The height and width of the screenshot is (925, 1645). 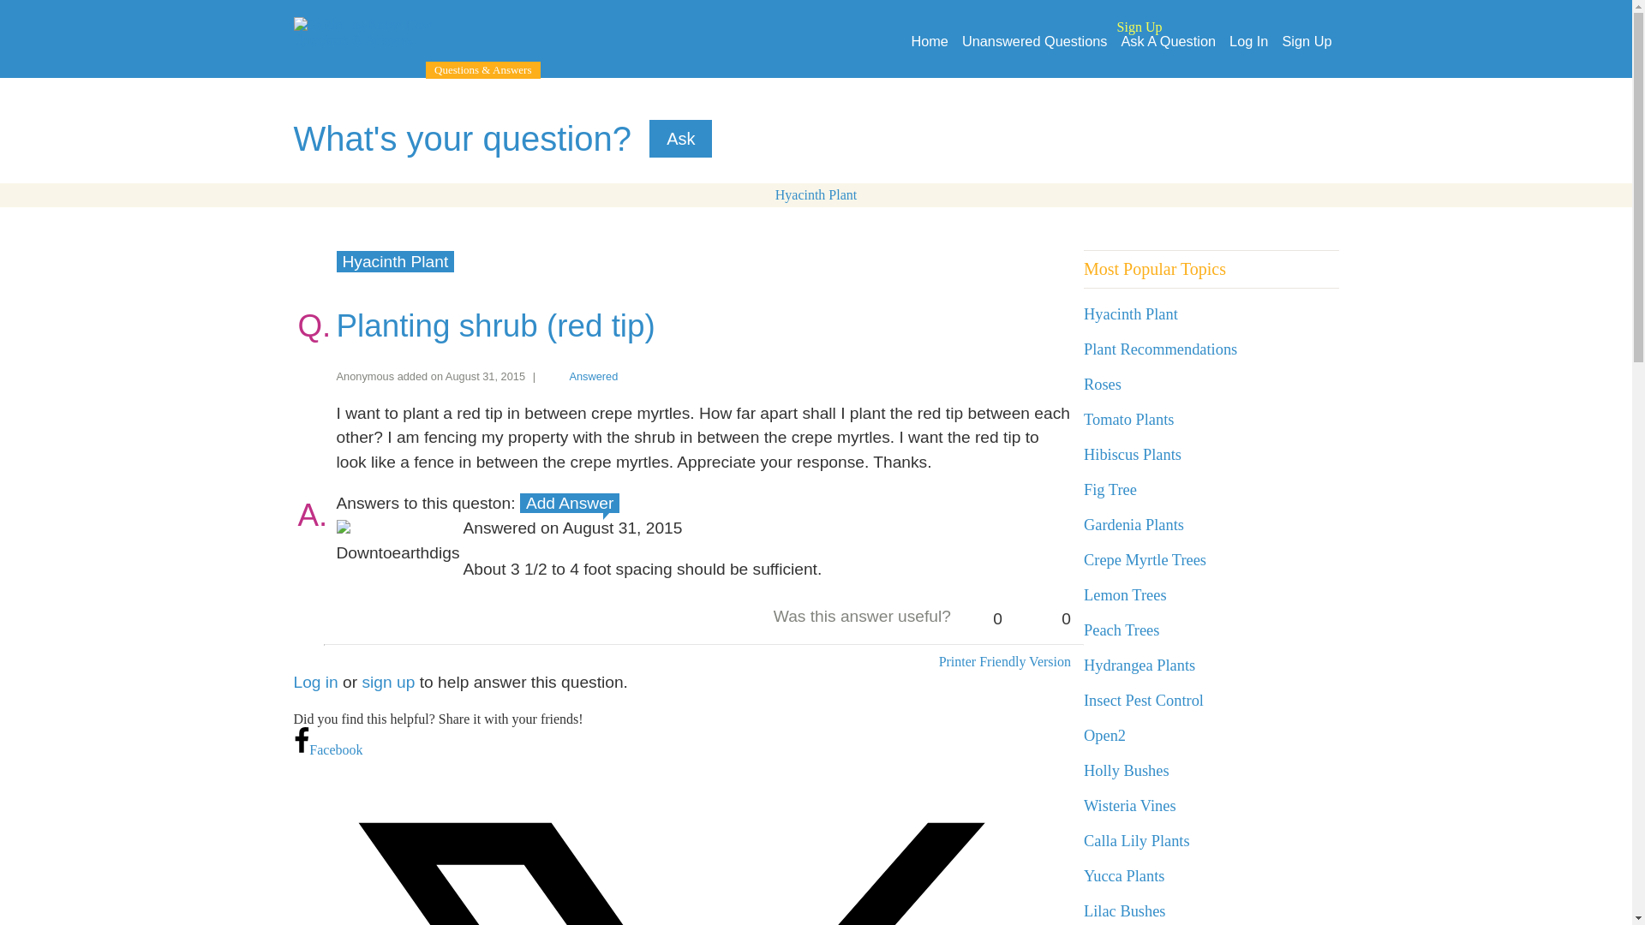 I want to click on Lemon Trees, so click(x=1125, y=594).